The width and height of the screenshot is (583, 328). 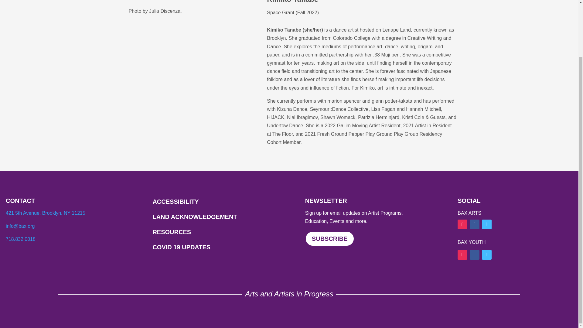 I want to click on Follow on Instagram, so click(x=462, y=255).